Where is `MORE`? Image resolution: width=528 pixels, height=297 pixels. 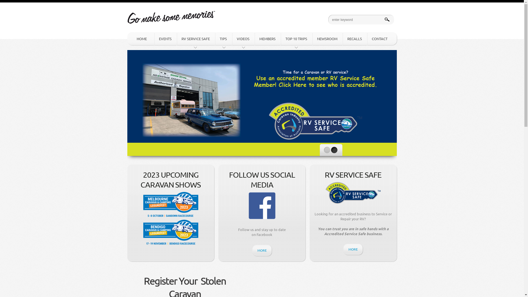
MORE is located at coordinates (262, 251).